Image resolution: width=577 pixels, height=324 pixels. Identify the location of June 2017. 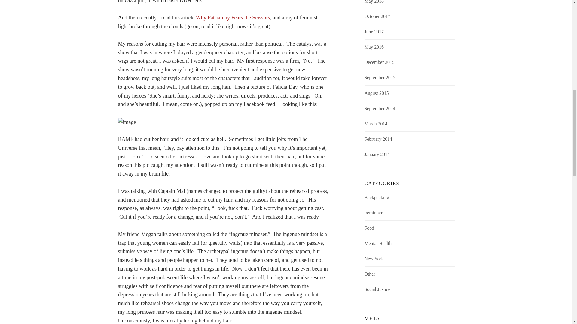
(374, 32).